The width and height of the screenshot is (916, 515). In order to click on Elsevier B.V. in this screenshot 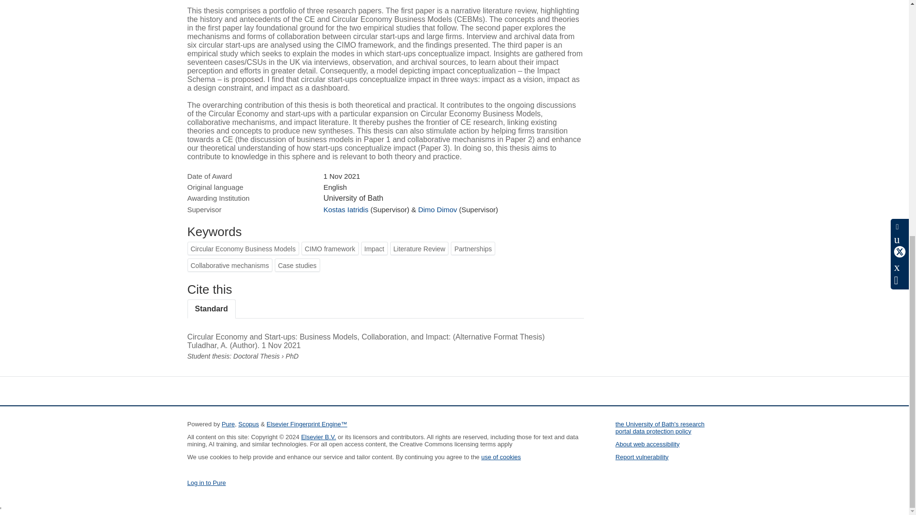, I will do `click(319, 437)`.